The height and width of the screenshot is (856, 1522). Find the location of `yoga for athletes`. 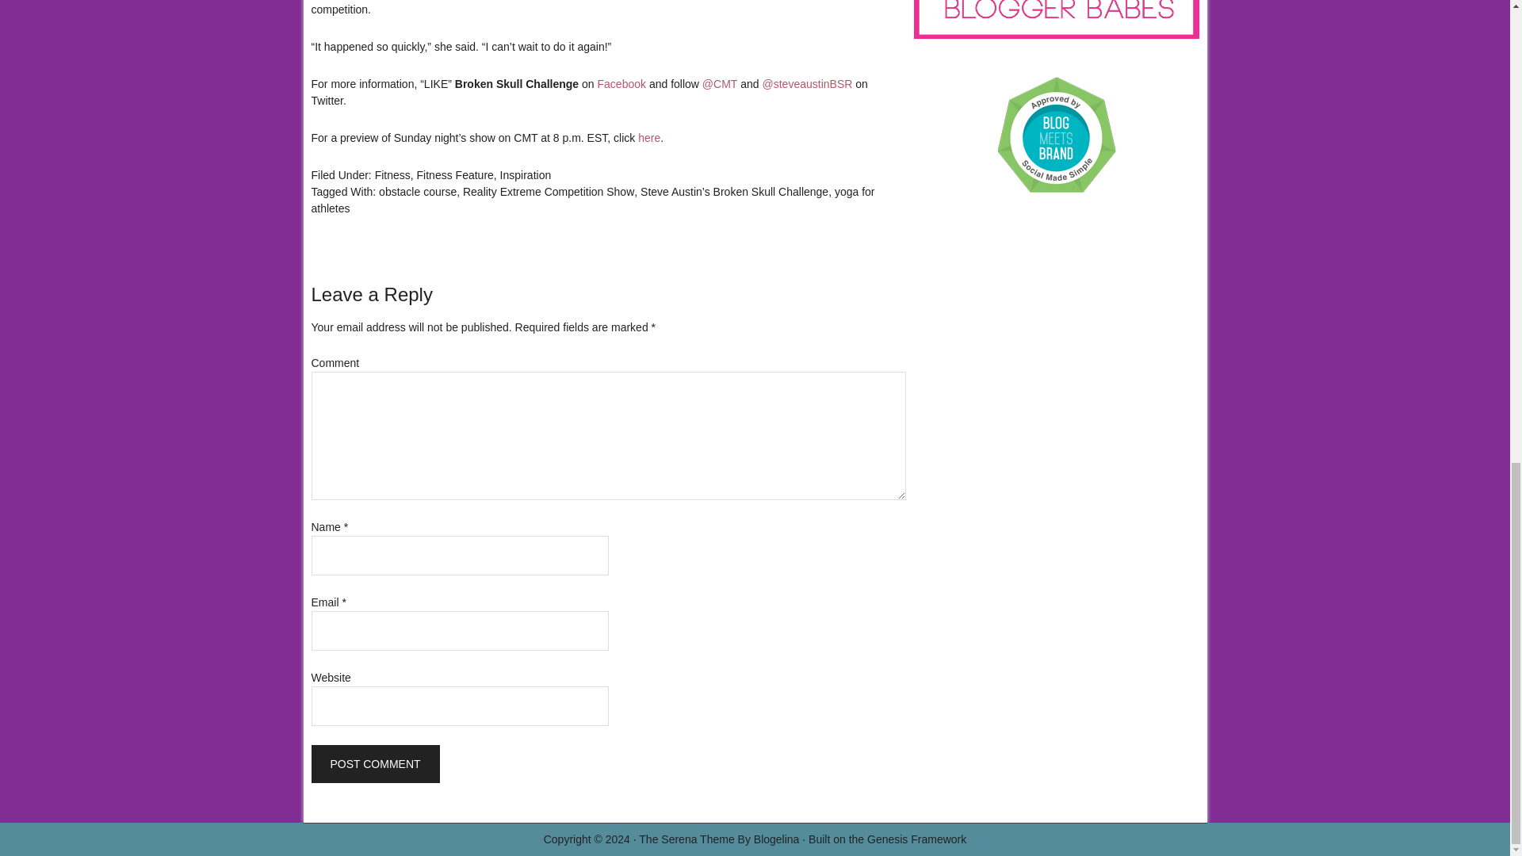

yoga for athletes is located at coordinates (591, 200).